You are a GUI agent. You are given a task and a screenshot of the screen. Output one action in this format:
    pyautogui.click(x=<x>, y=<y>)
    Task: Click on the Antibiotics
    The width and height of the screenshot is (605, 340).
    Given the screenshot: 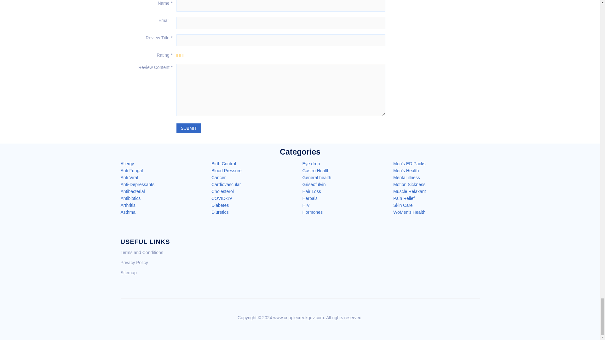 What is the action you would take?
    pyautogui.click(x=130, y=198)
    